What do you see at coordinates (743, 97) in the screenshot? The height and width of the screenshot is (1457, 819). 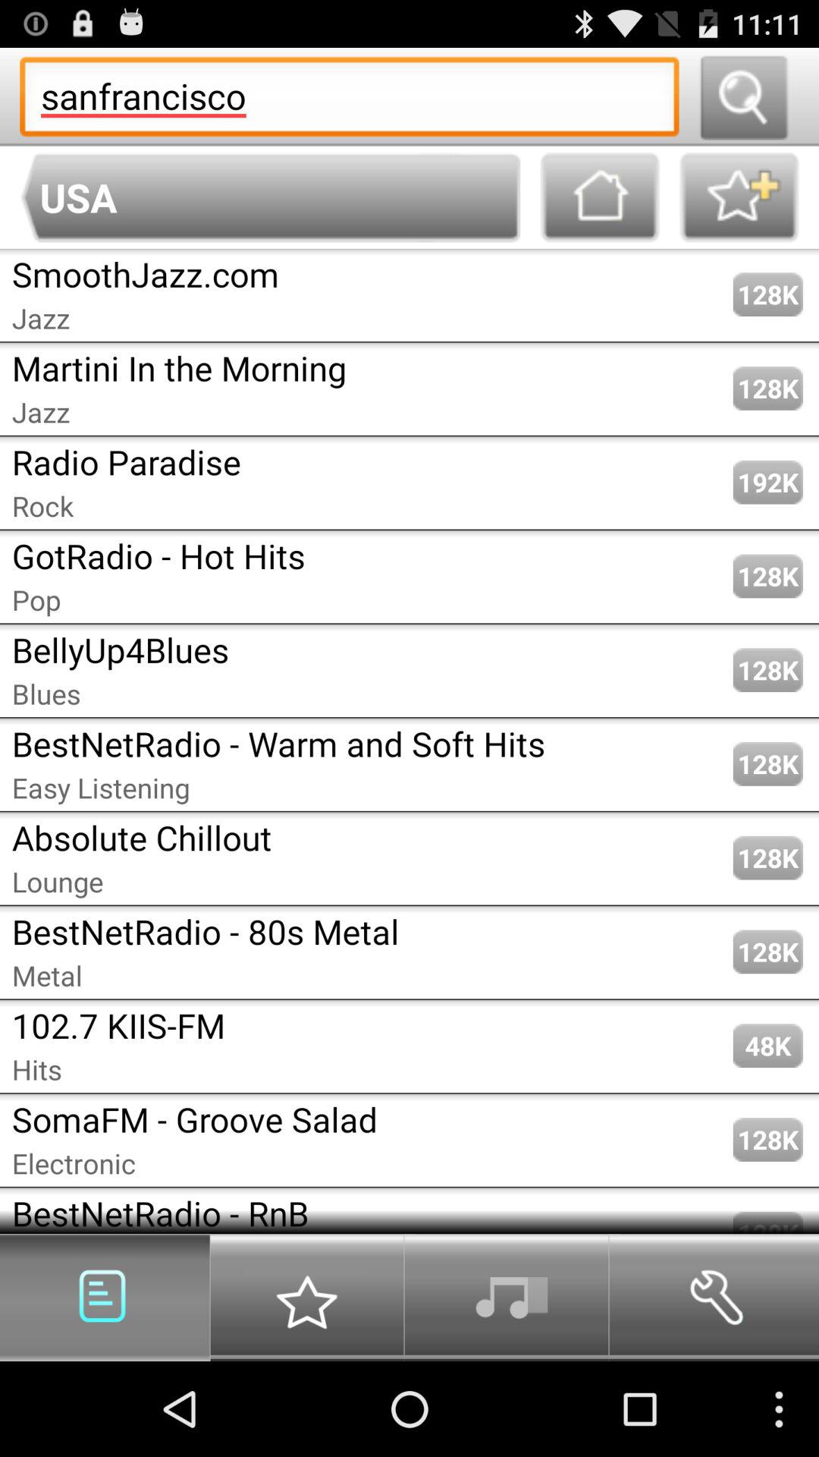 I see `search` at bounding box center [743, 97].